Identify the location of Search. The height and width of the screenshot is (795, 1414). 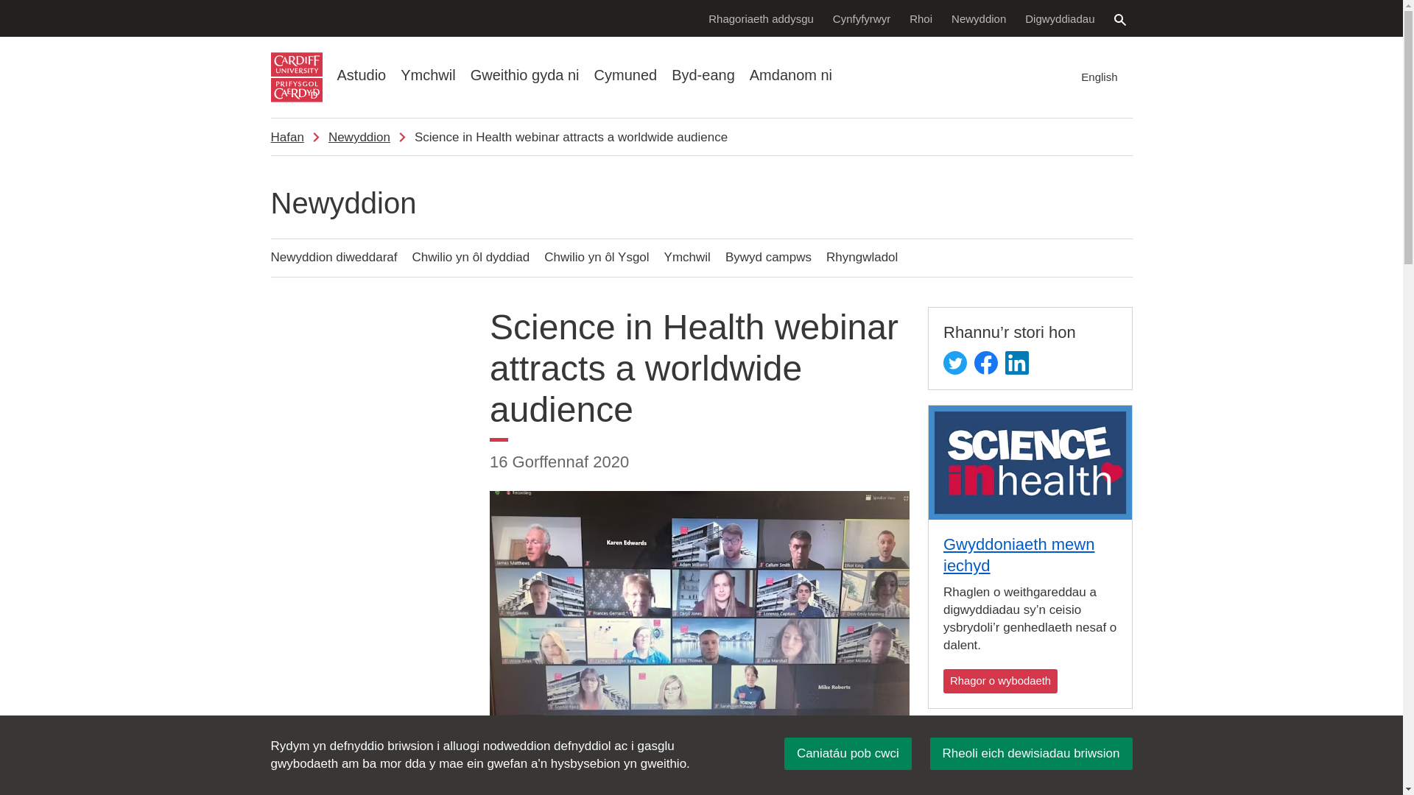
(1119, 19).